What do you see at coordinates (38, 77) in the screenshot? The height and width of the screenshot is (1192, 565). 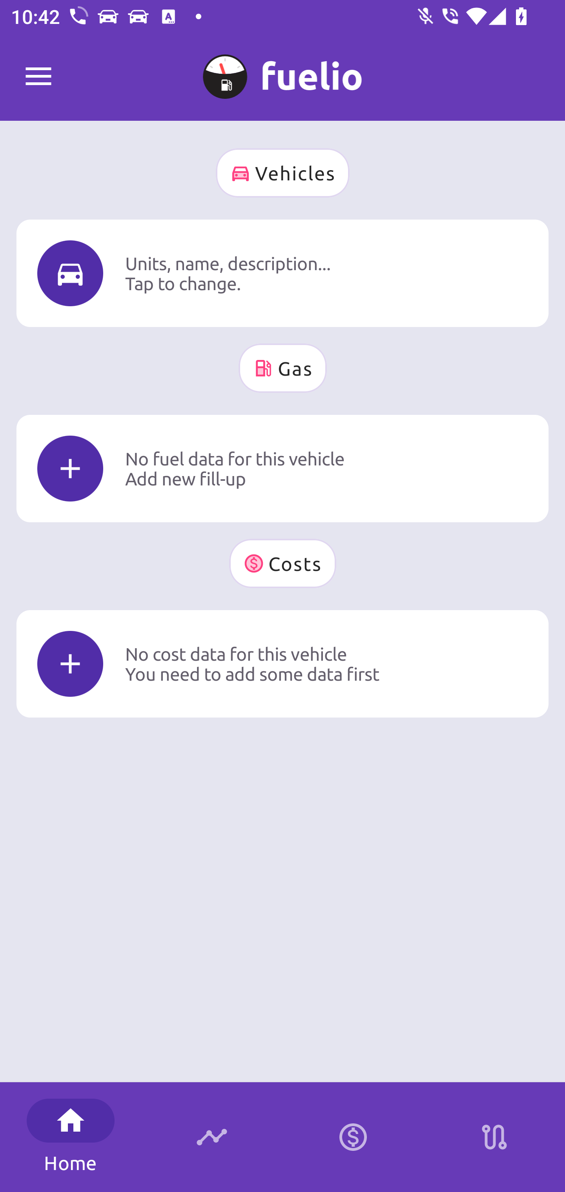 I see `Fuelio` at bounding box center [38, 77].